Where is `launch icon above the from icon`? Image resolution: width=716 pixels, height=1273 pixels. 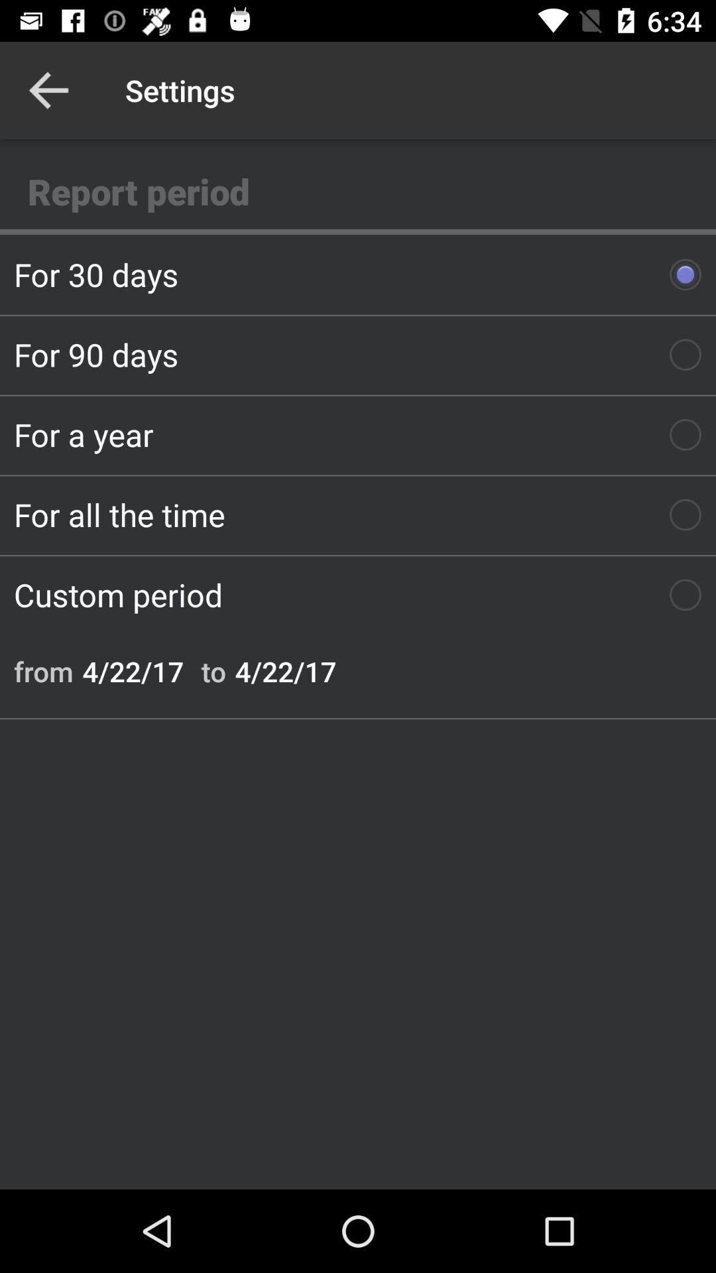 launch icon above the from icon is located at coordinates (358, 595).